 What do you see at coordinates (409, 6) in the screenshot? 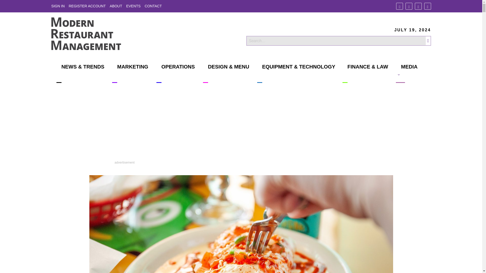
I see `Twitter` at bounding box center [409, 6].